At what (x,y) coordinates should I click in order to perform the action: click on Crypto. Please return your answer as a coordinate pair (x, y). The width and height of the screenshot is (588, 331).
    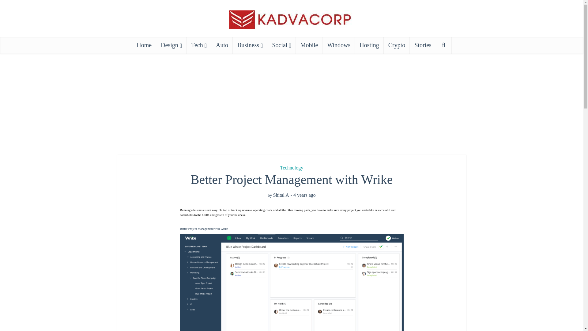
    Looking at the image, I should click on (397, 45).